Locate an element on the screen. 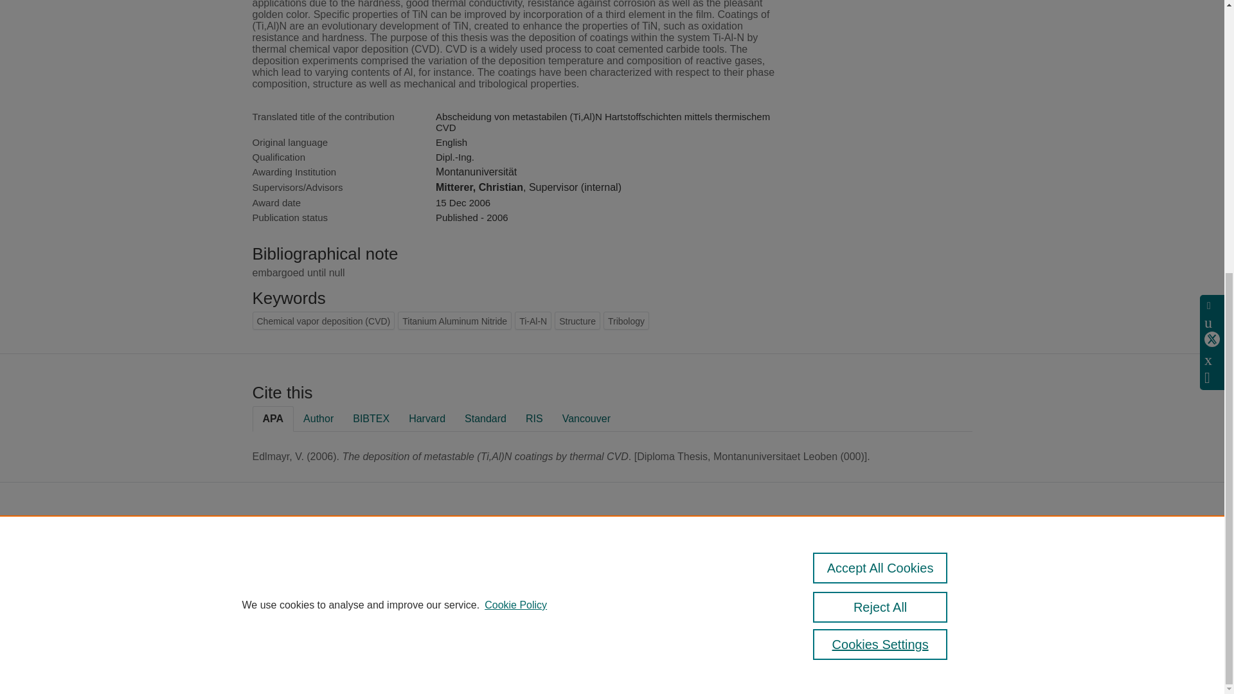 This screenshot has height=694, width=1234. Cookies Settings is located at coordinates (881, 199).